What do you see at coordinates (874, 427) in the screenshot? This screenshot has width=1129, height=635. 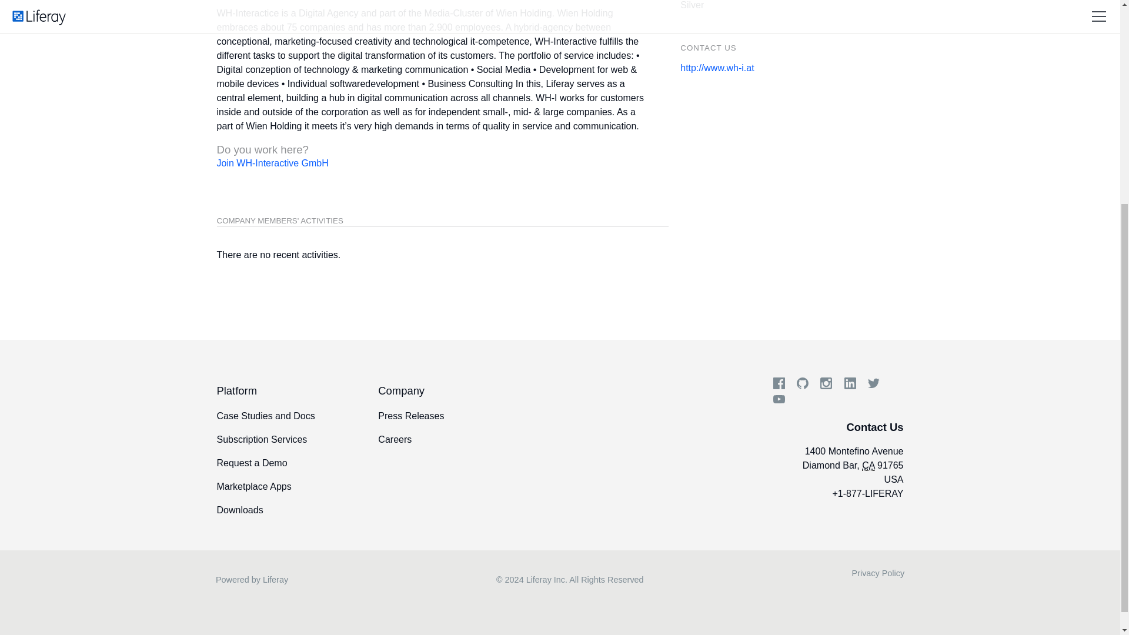 I see `Contact Us` at bounding box center [874, 427].